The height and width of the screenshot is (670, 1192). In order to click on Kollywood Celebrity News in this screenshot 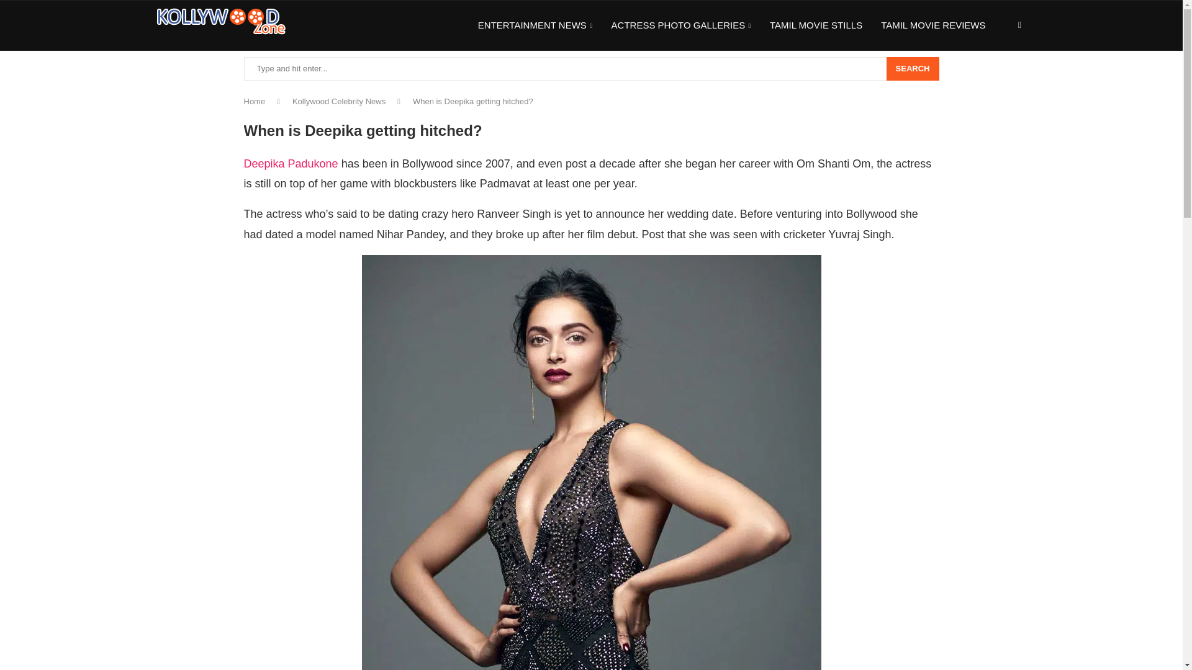, I will do `click(338, 100)`.